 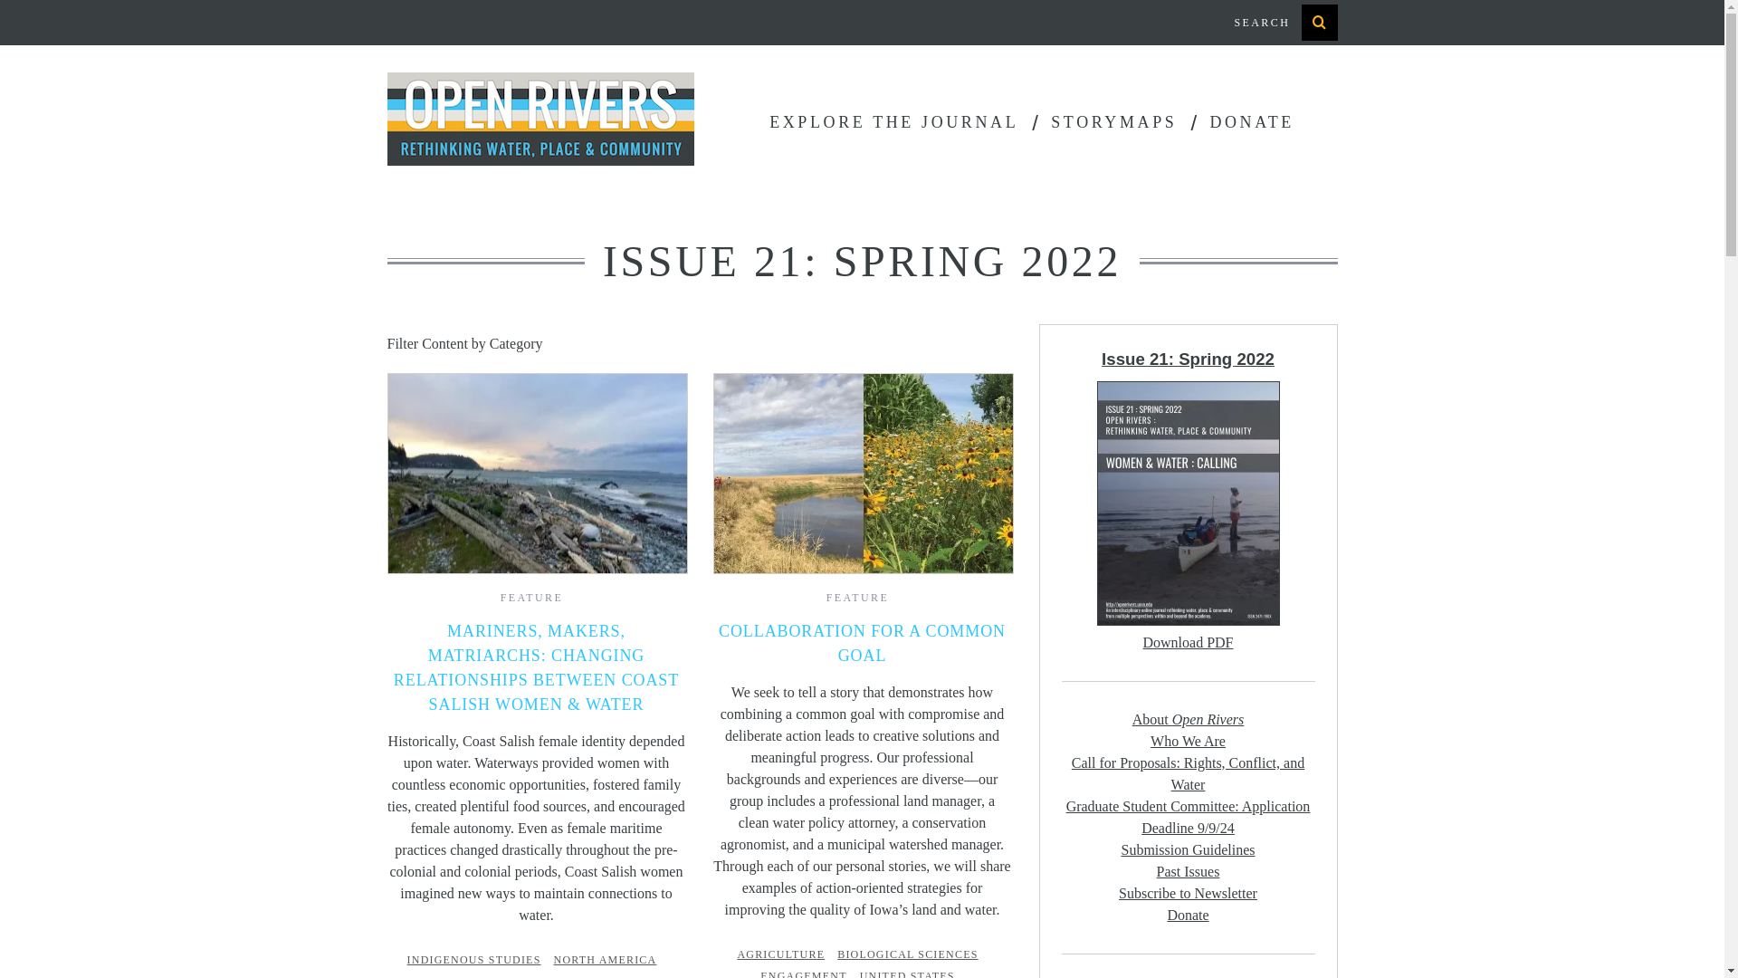 What do you see at coordinates (857, 598) in the screenshot?
I see `FEATURE` at bounding box center [857, 598].